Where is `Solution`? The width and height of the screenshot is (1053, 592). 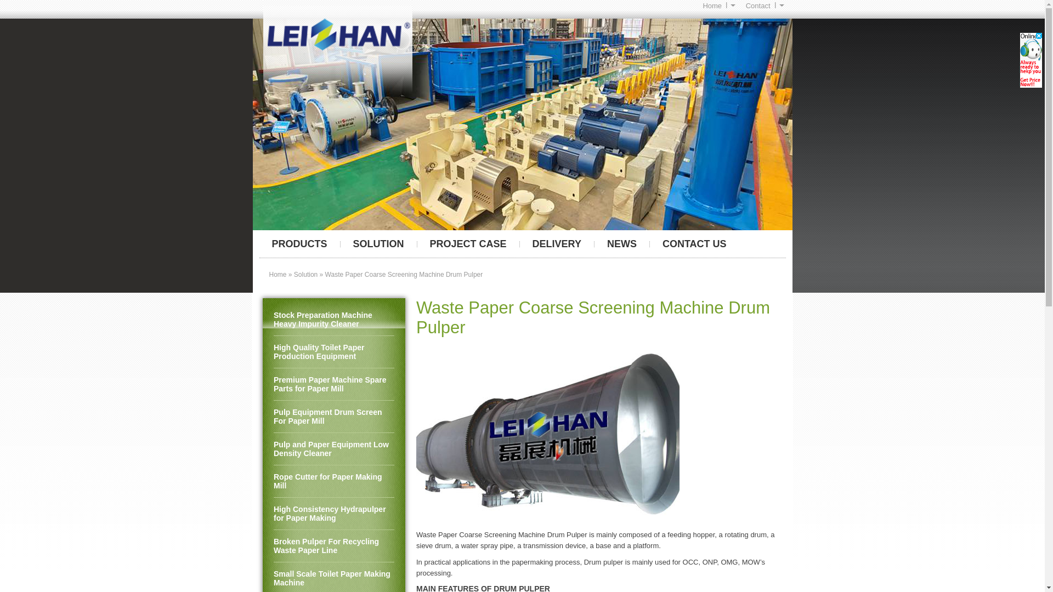 Solution is located at coordinates (378, 243).